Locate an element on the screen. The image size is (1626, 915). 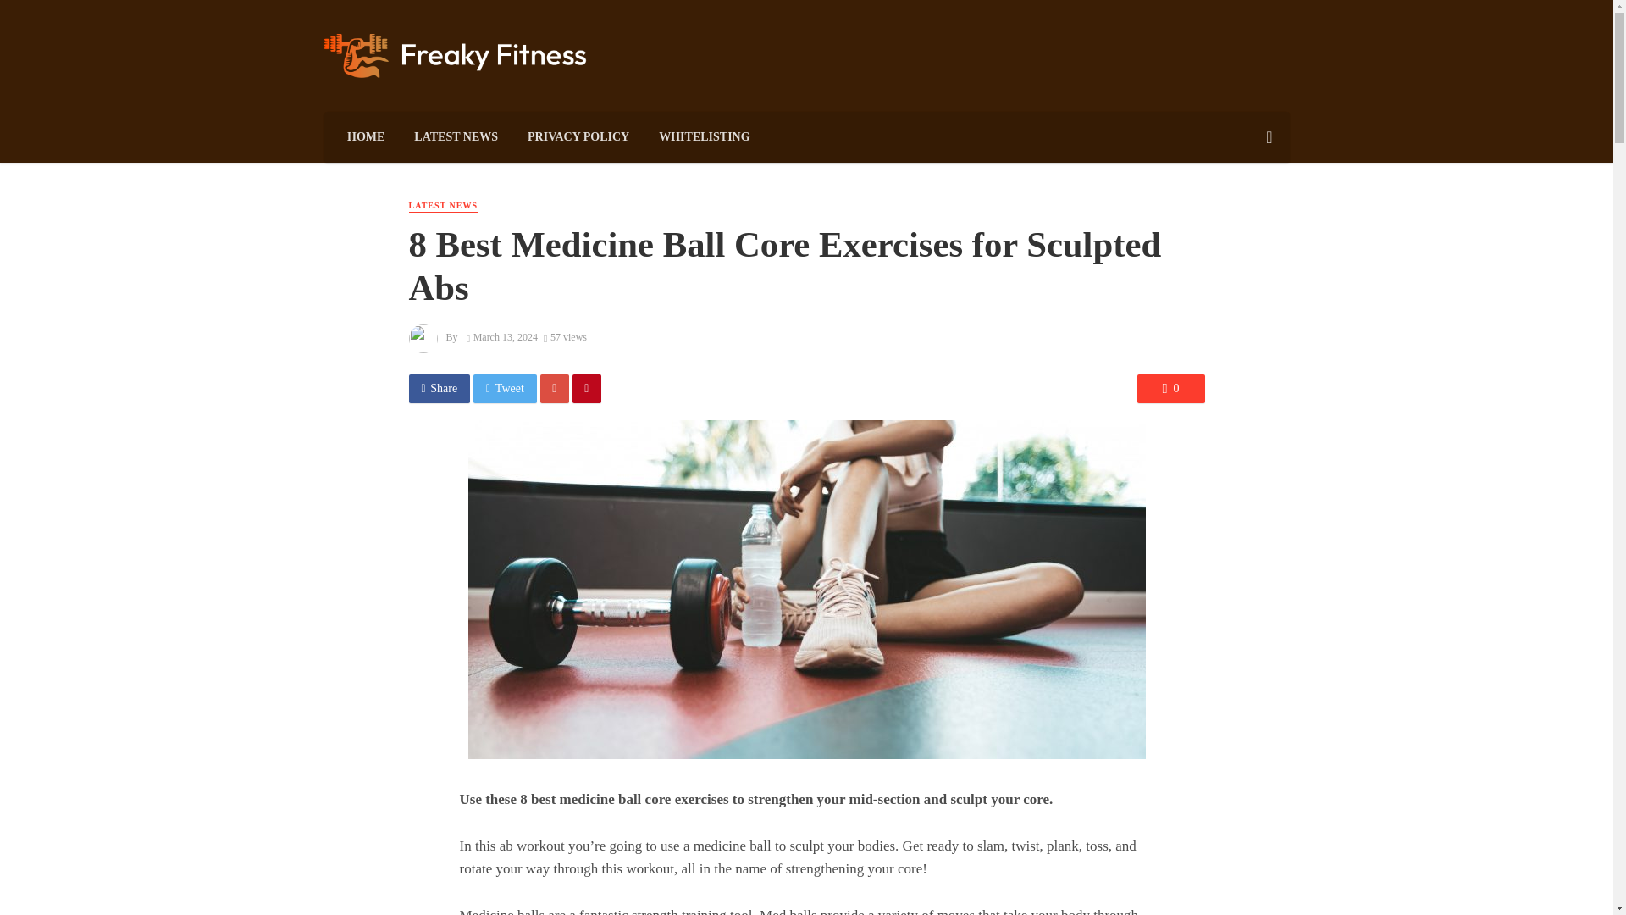
Share is located at coordinates (439, 388).